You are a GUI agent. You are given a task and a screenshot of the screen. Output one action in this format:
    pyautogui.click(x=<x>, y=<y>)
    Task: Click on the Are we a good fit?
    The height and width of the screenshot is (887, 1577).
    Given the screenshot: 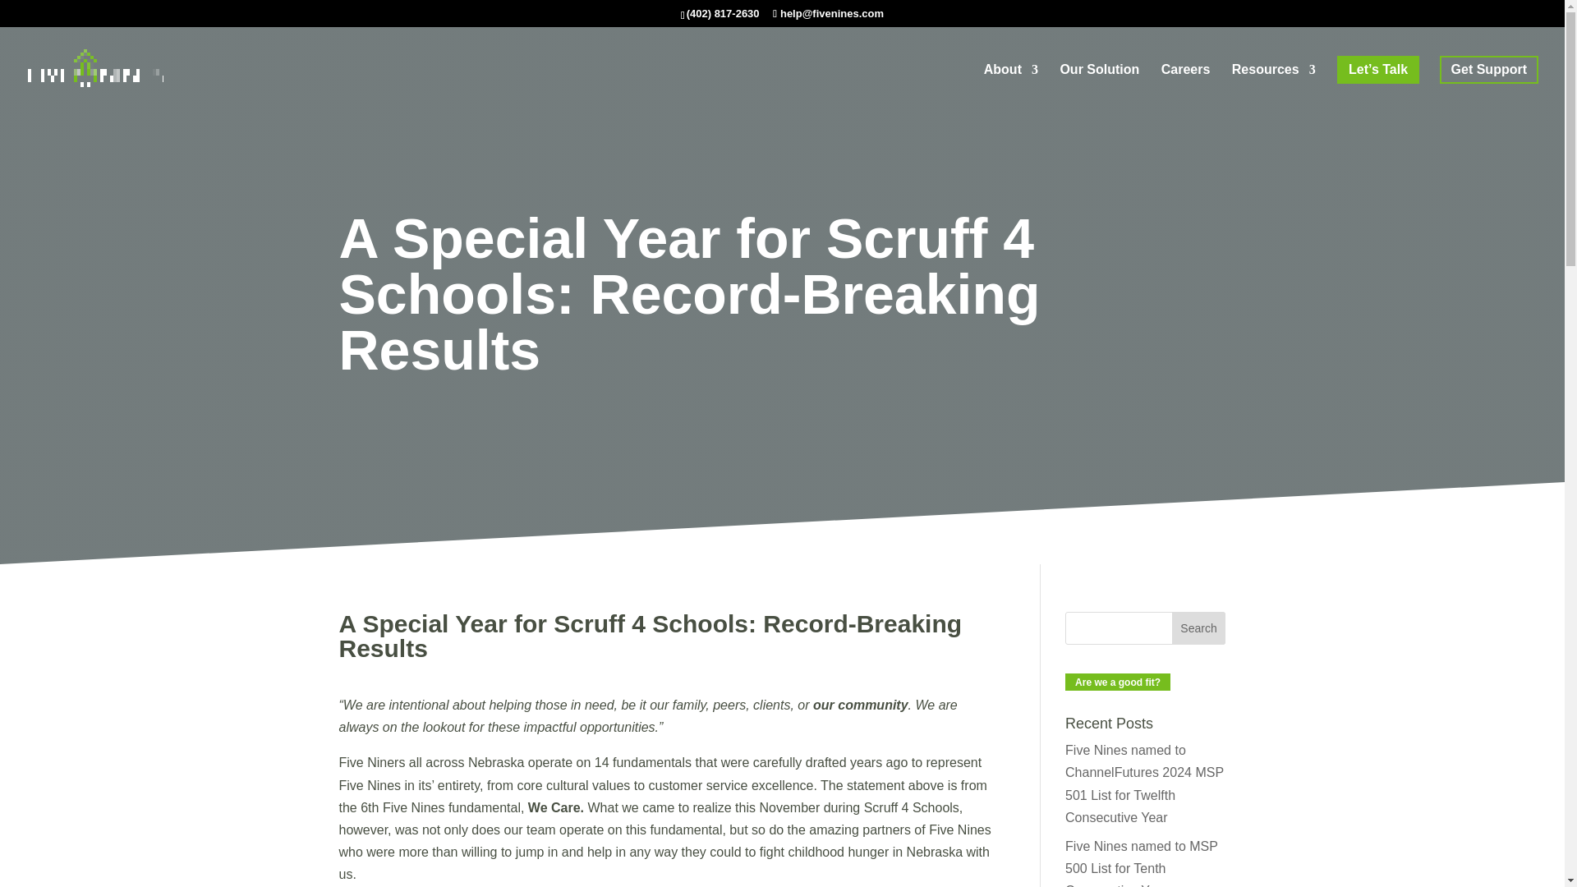 What is the action you would take?
    pyautogui.click(x=1117, y=682)
    